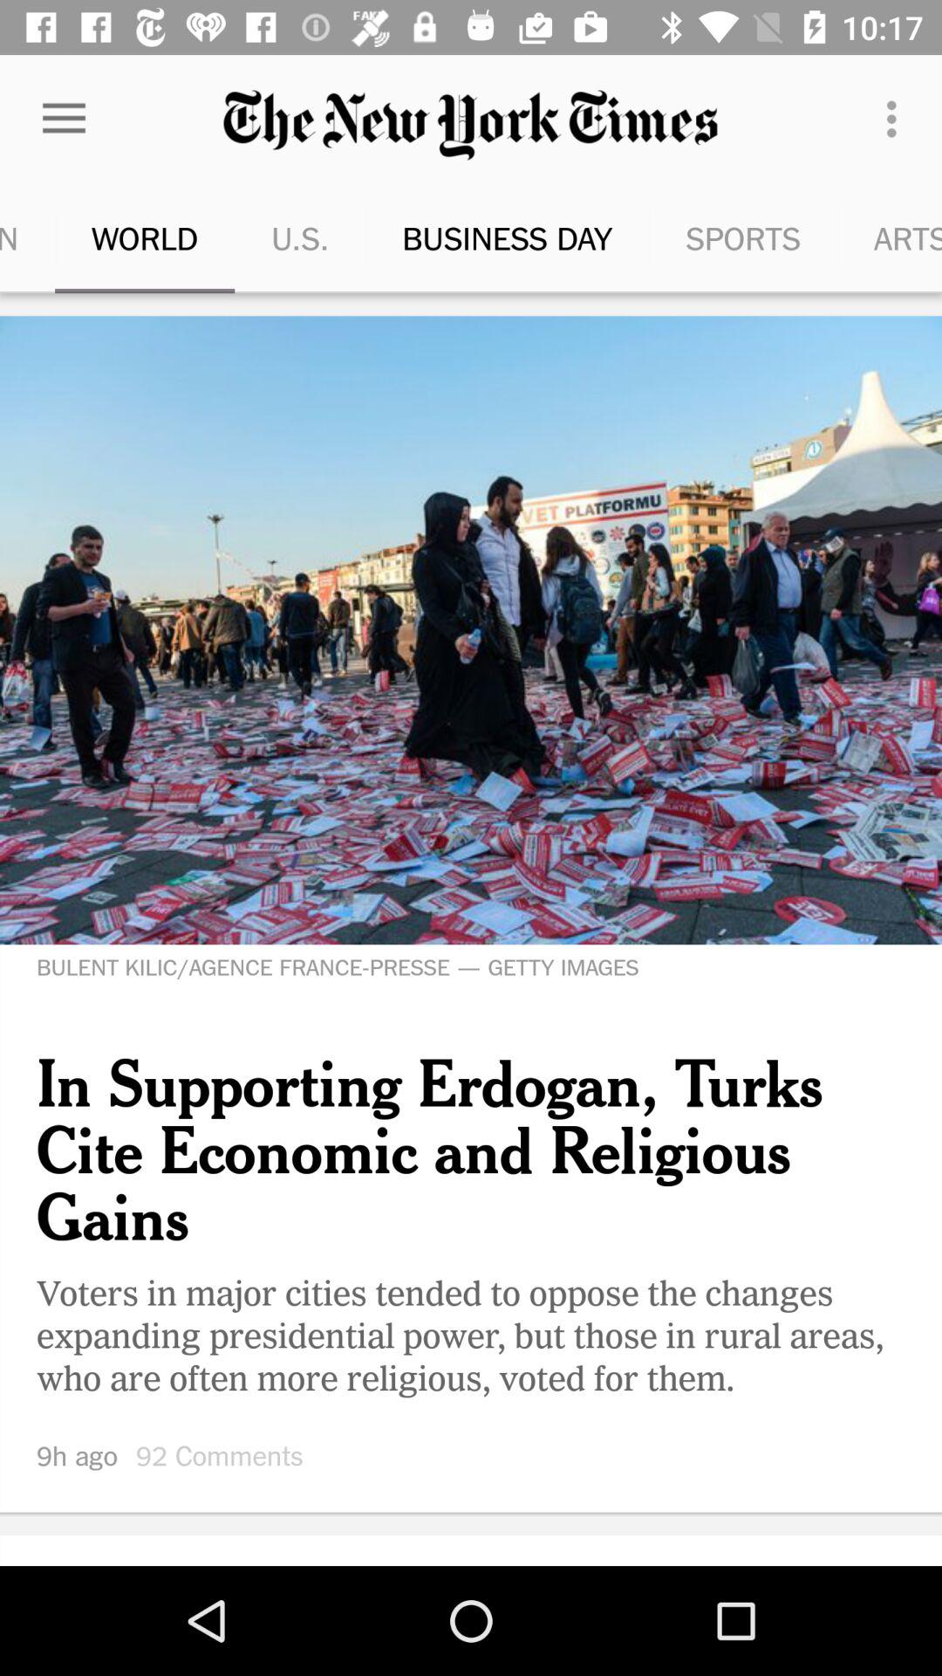 Image resolution: width=942 pixels, height=1676 pixels. Describe the element at coordinates (897, 119) in the screenshot. I see `choose item to the left of the new york` at that location.